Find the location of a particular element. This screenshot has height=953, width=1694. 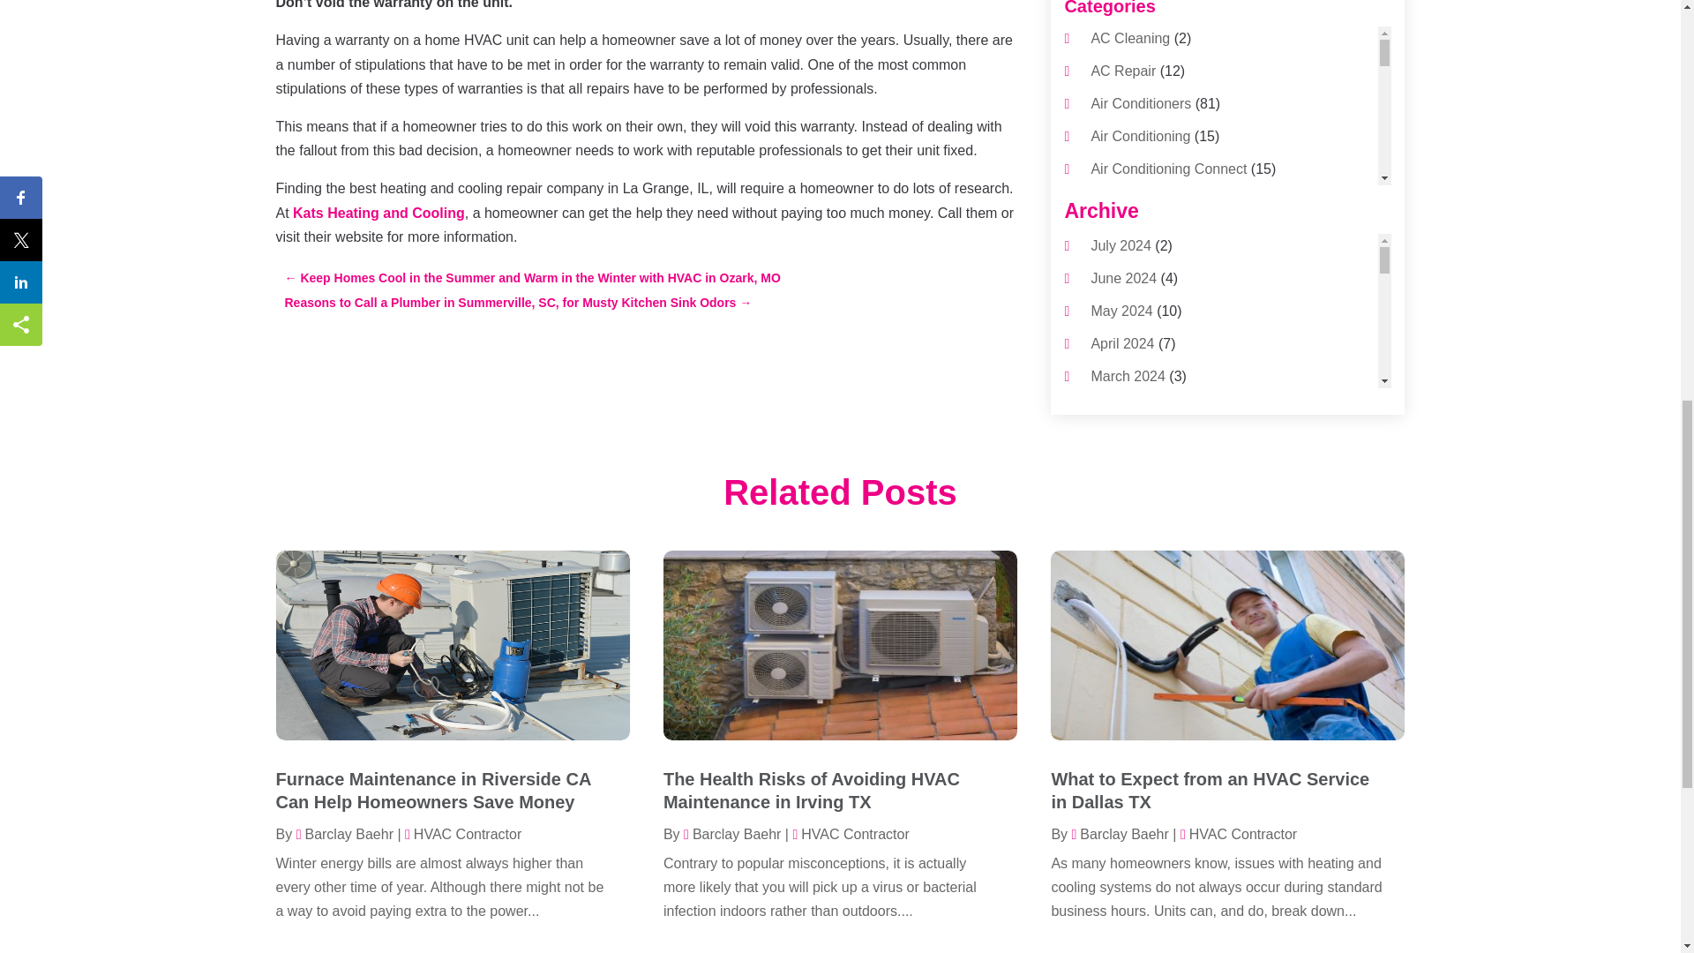

Posts by Barclay Baehr is located at coordinates (1119, 834).